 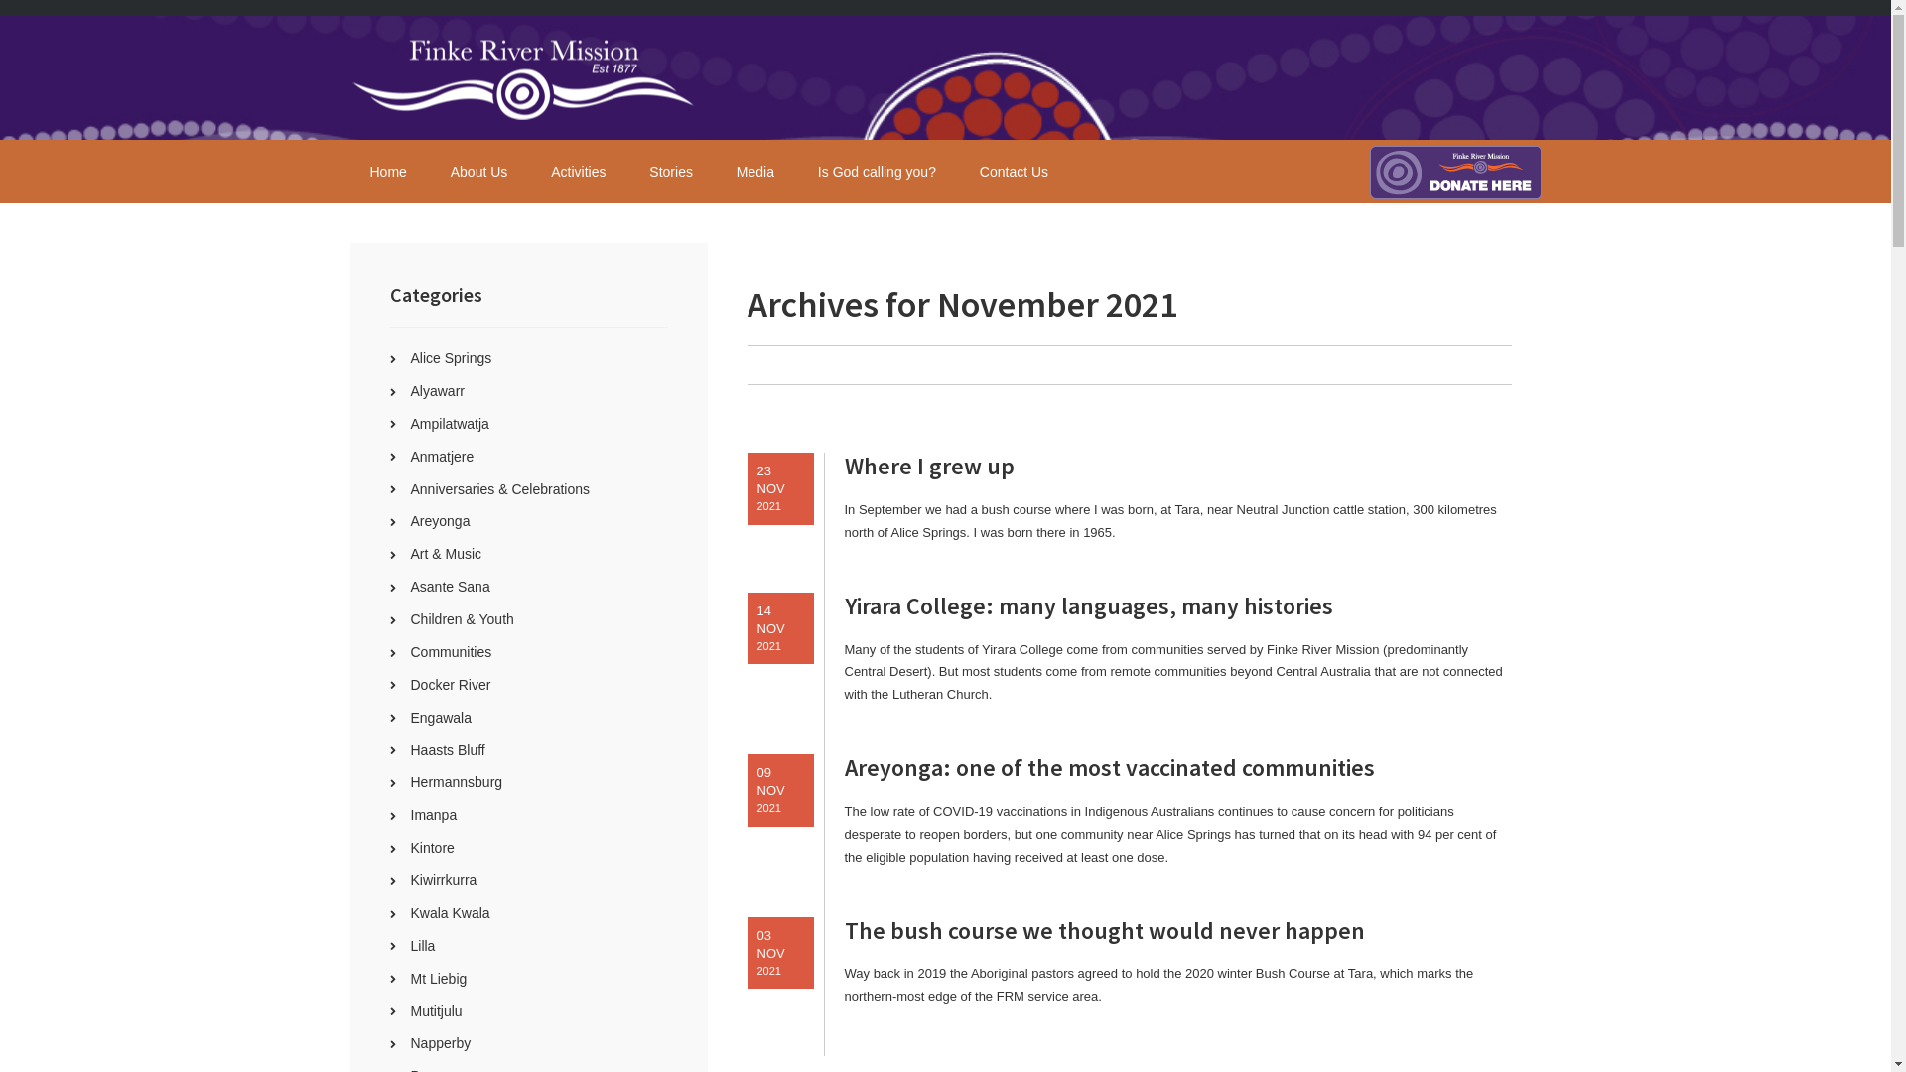 What do you see at coordinates (0, 0) in the screenshot?
I see `Skip to primary navigation` at bounding box center [0, 0].